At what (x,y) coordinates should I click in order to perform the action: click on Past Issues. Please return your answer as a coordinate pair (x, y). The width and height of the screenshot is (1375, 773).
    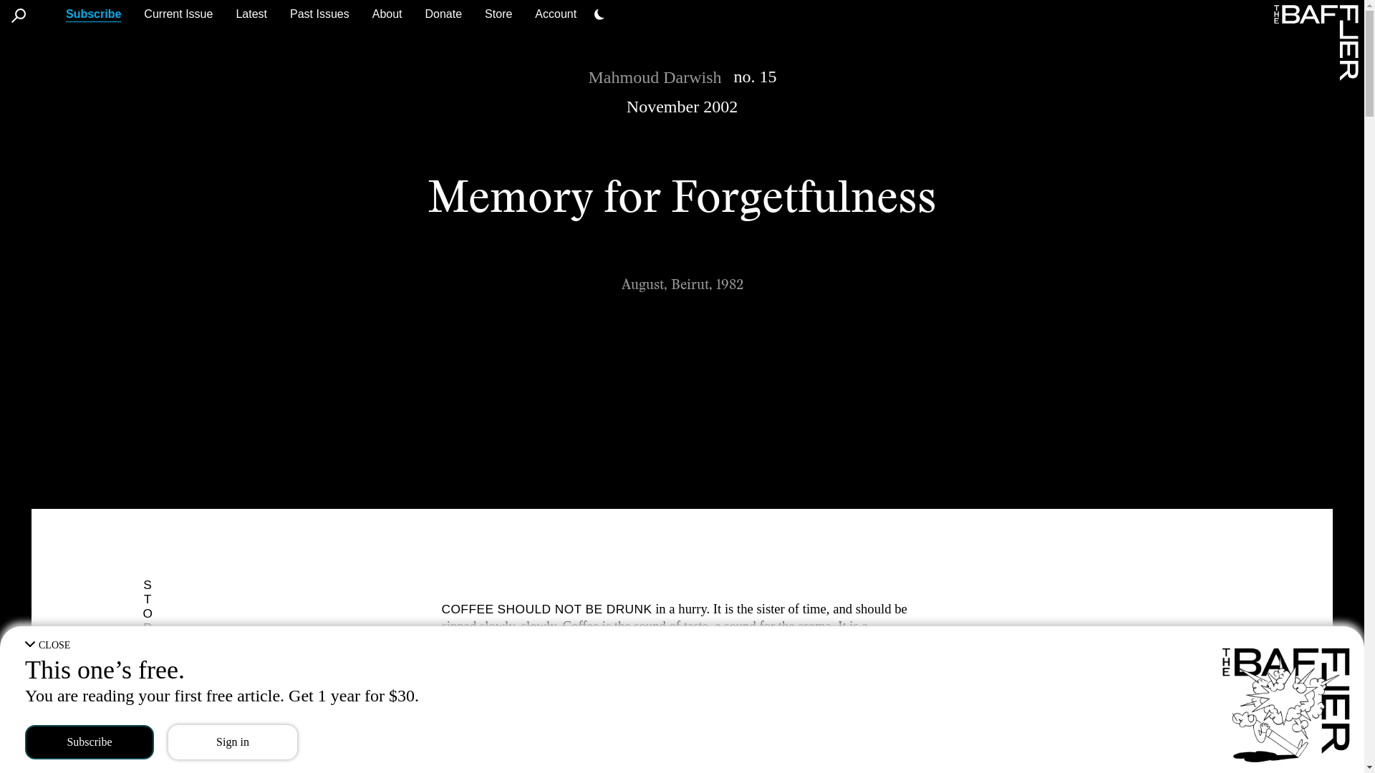
    Looking at the image, I should click on (319, 14).